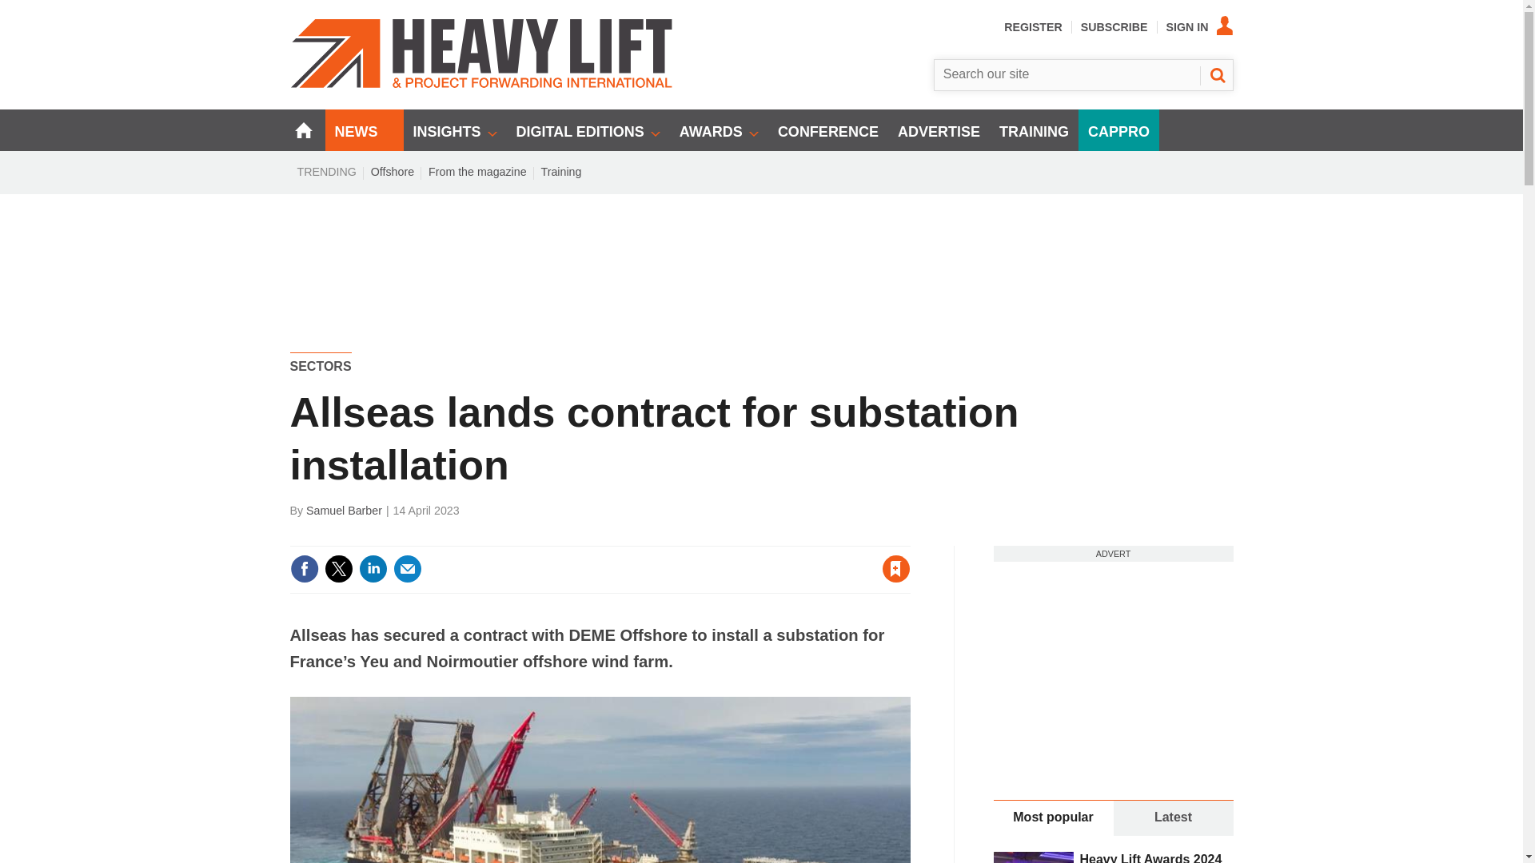 This screenshot has width=1535, height=863. What do you see at coordinates (561, 171) in the screenshot?
I see `Training` at bounding box center [561, 171].